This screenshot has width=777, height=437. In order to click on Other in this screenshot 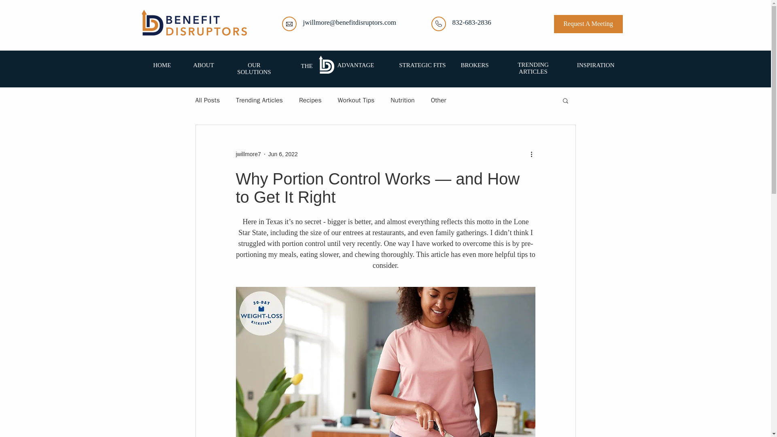, I will do `click(439, 100)`.